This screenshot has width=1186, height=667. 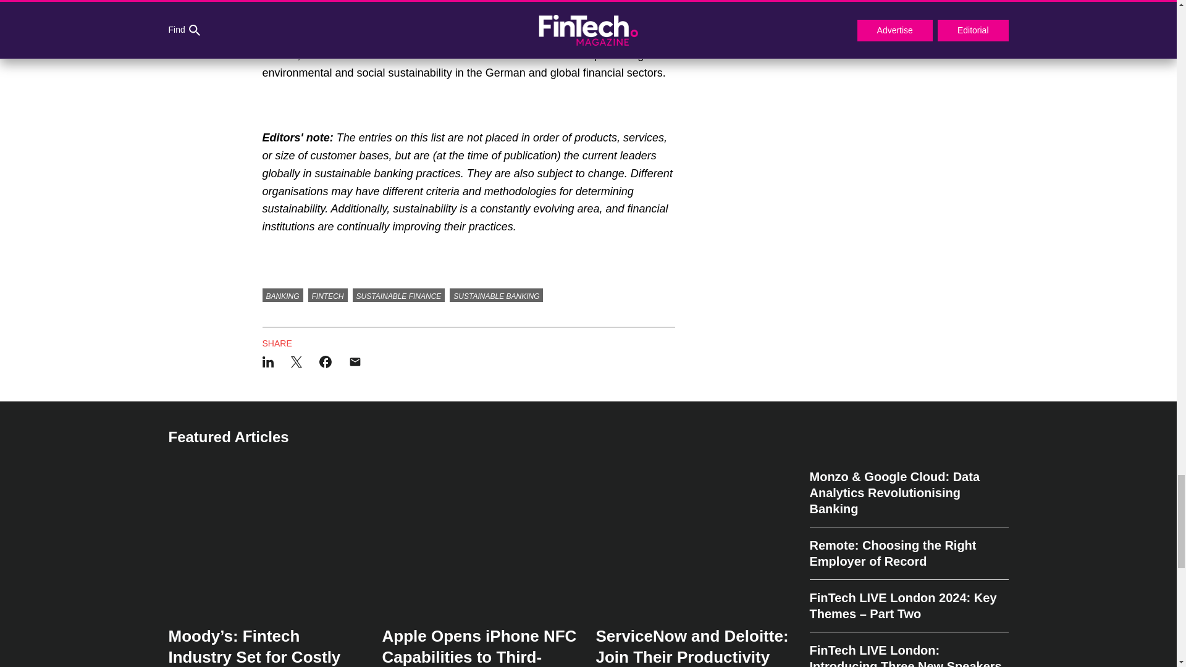 What do you see at coordinates (496, 295) in the screenshot?
I see `SUSTAINABLE BANKING` at bounding box center [496, 295].